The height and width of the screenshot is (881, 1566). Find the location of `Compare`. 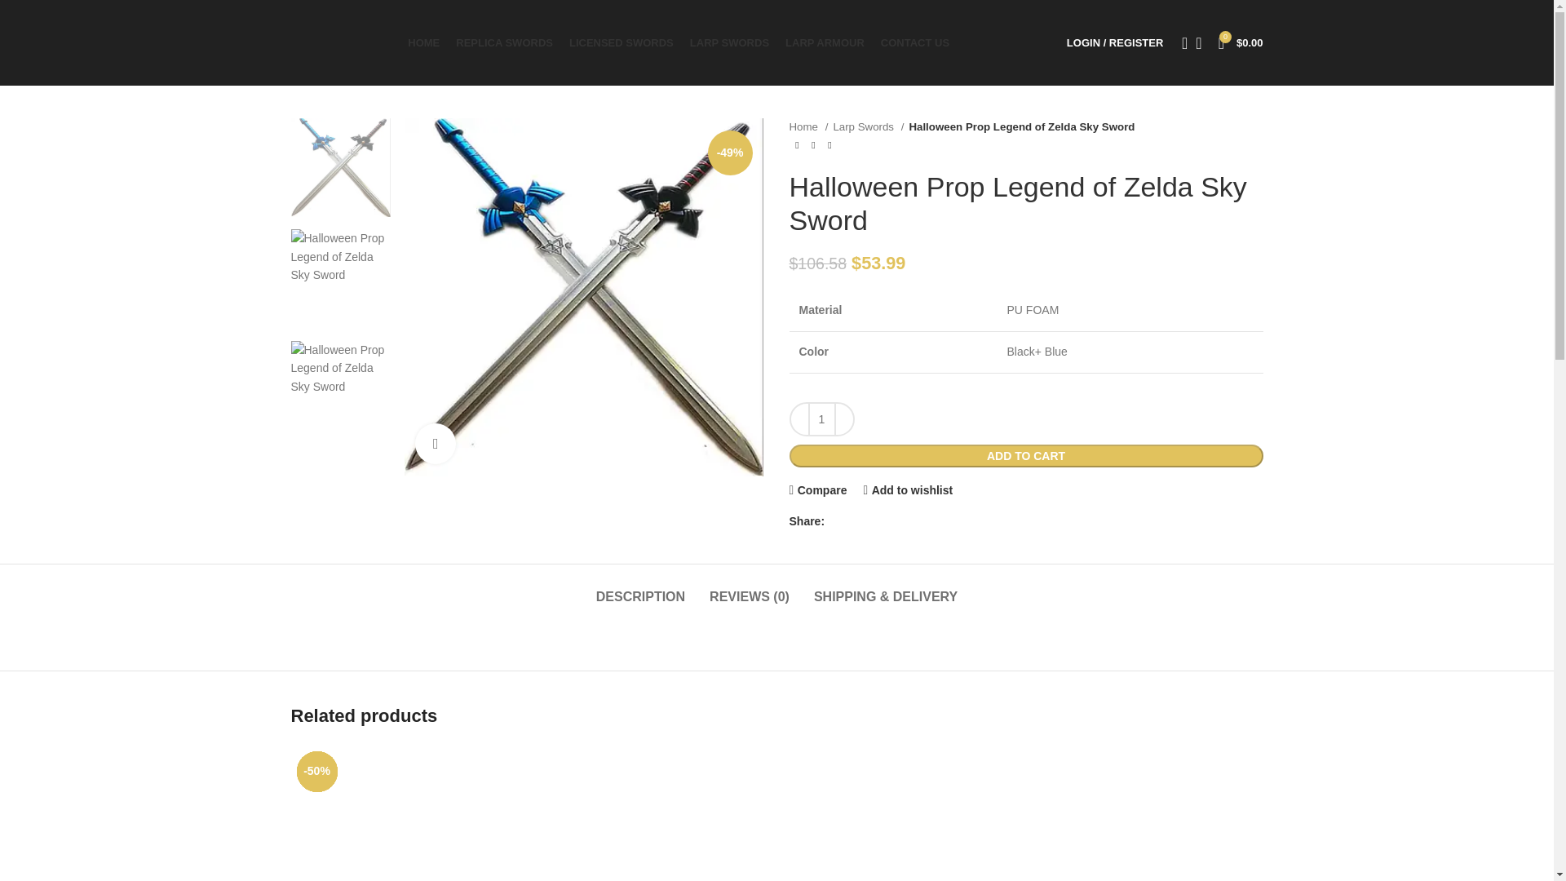

Compare is located at coordinates (817, 489).